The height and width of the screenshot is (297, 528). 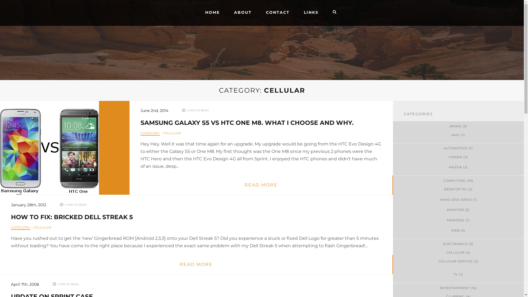 What do you see at coordinates (455, 261) in the screenshot?
I see `CELLULAR SERVICE` at bounding box center [455, 261].